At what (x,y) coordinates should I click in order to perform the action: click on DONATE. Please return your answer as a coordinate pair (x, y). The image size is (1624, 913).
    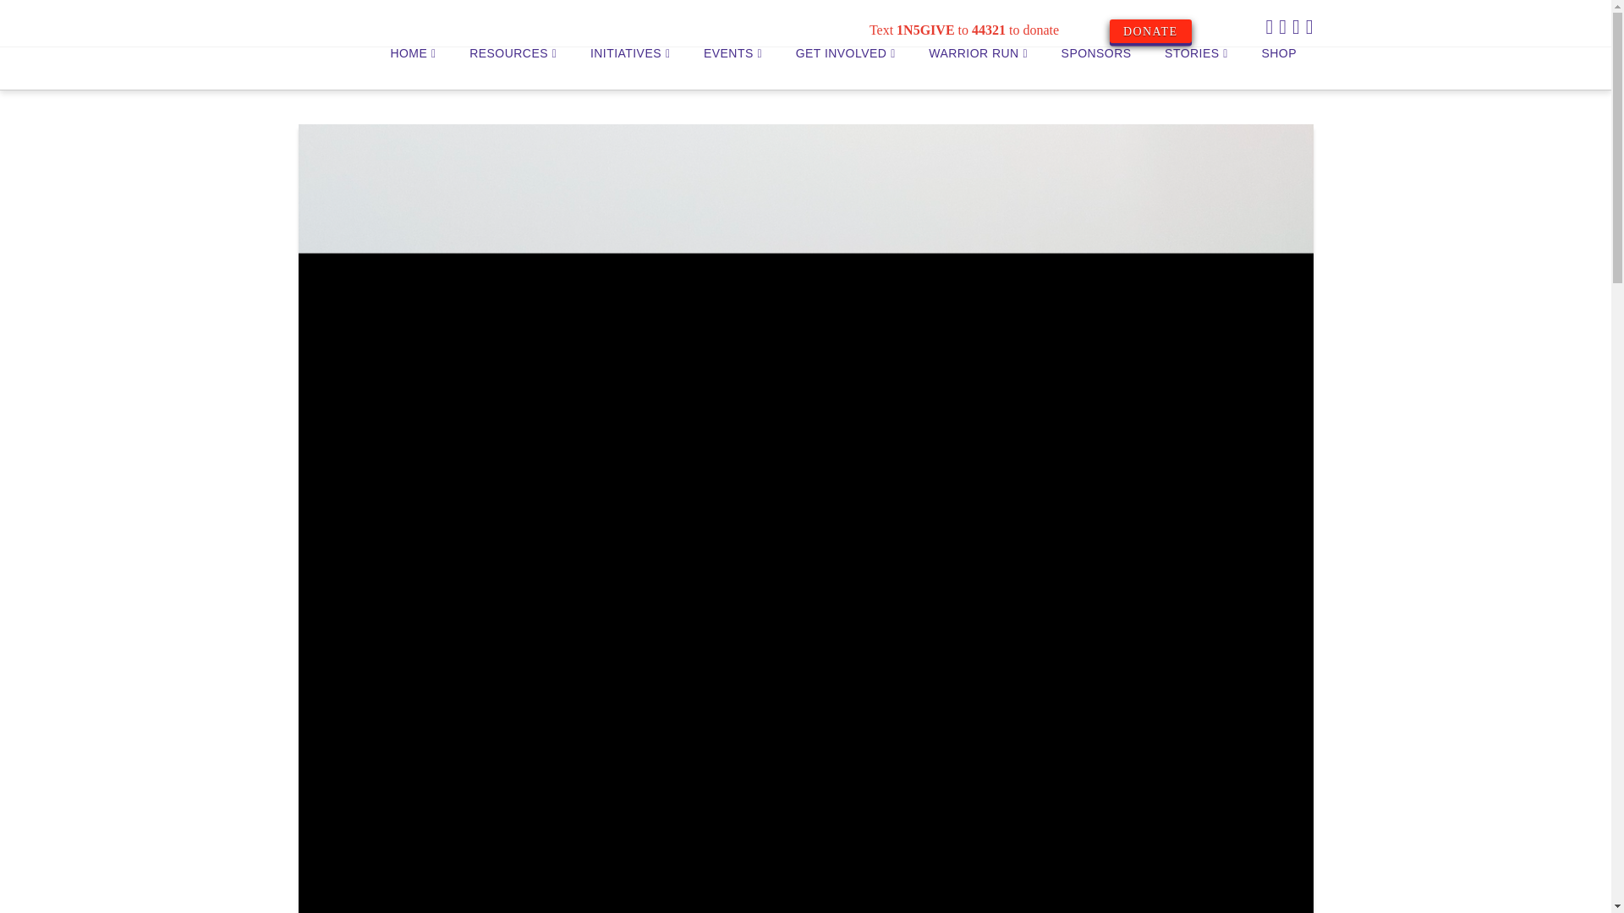
    Looking at the image, I should click on (1149, 30).